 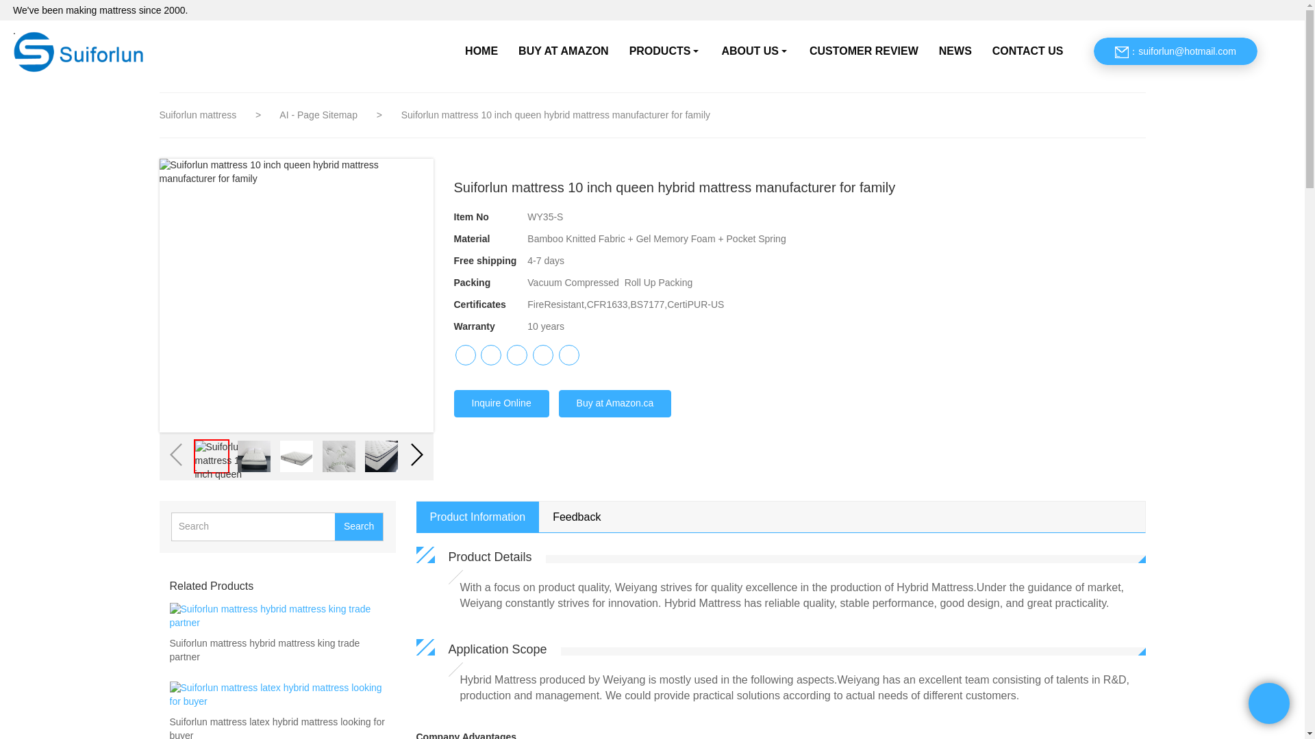 What do you see at coordinates (359, 526) in the screenshot?
I see `Search` at bounding box center [359, 526].